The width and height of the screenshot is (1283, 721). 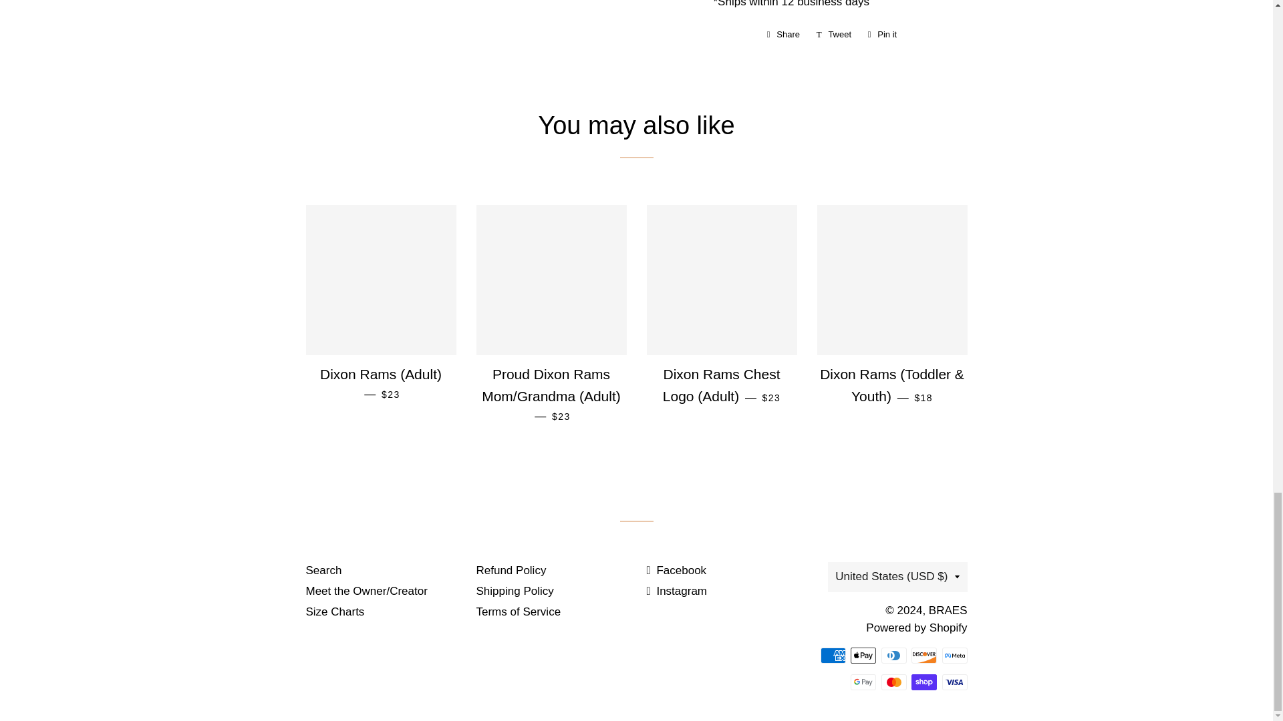 What do you see at coordinates (783, 34) in the screenshot?
I see `Share on Facebook` at bounding box center [783, 34].